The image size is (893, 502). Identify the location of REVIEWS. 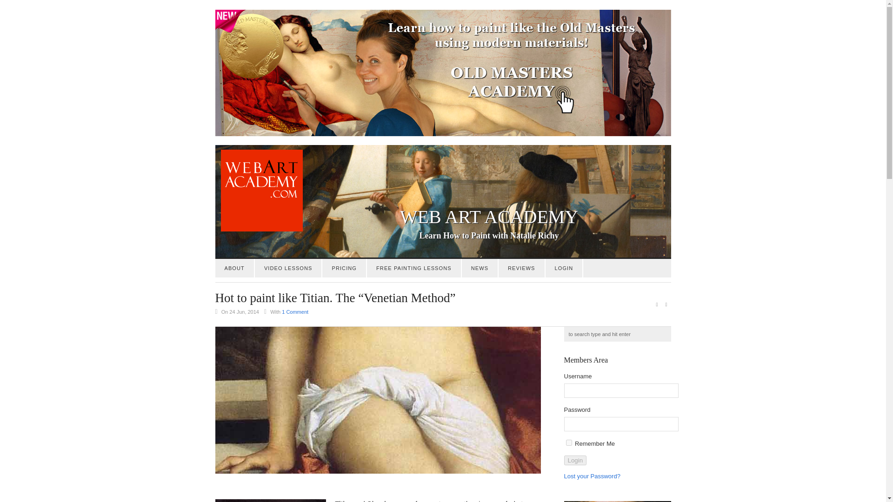
(521, 268).